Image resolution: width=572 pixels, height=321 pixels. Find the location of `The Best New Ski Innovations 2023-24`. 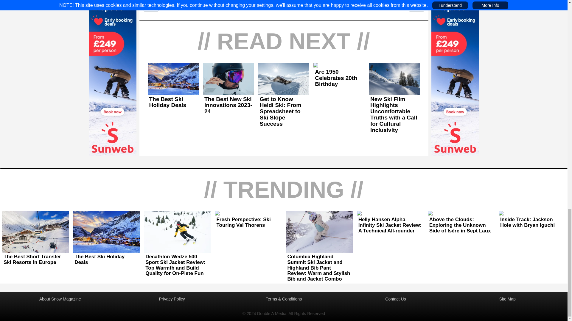

The Best New Ski Innovations 2023-24 is located at coordinates (228, 106).